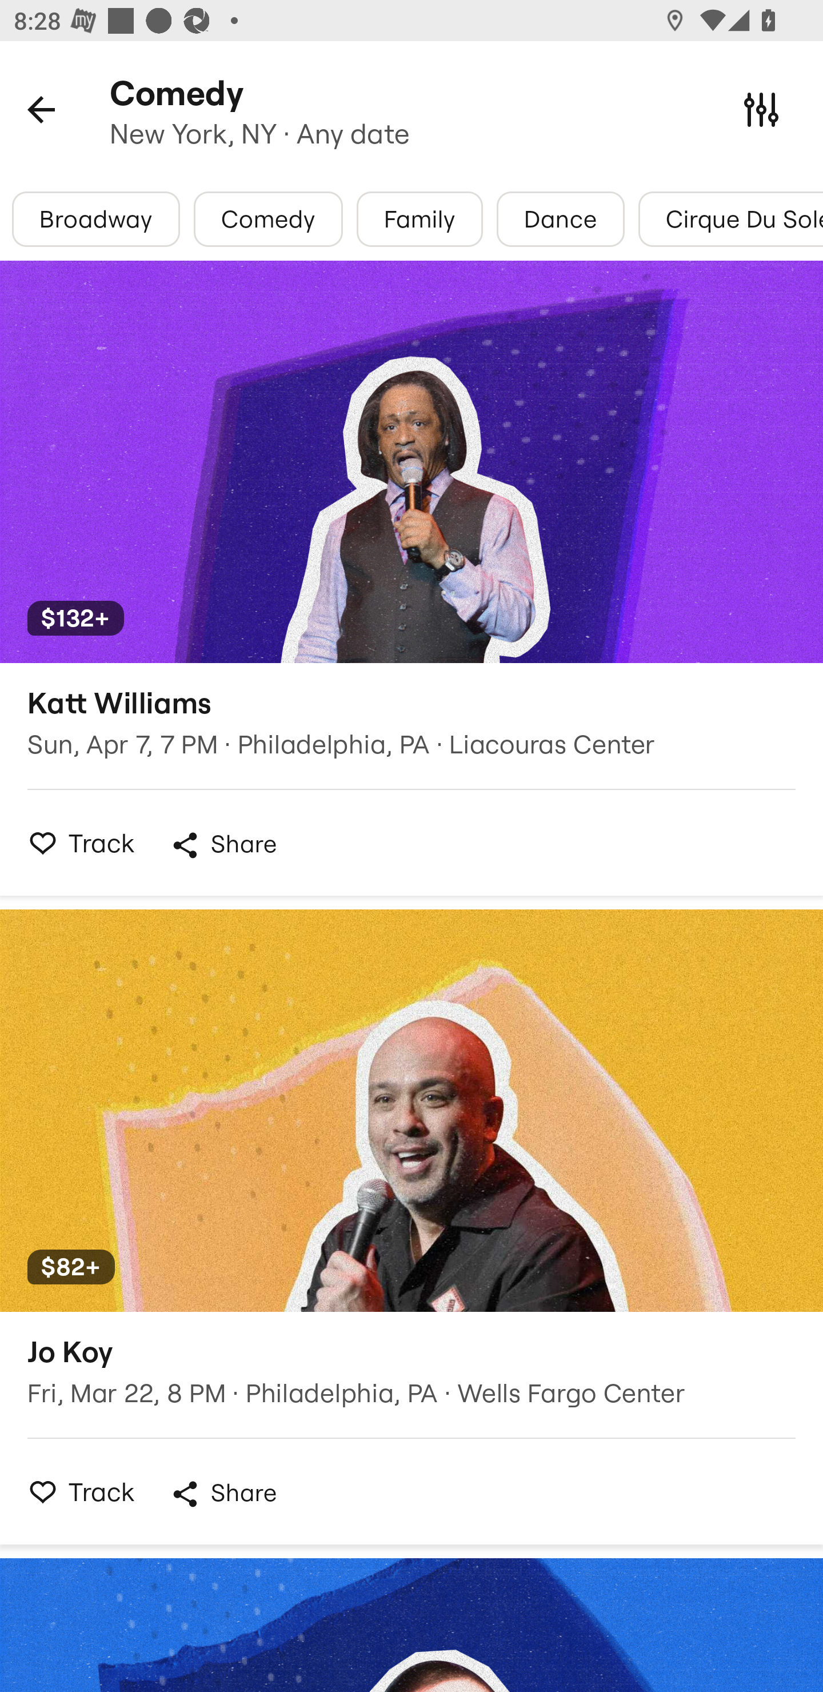 The height and width of the screenshot is (1692, 823). What do you see at coordinates (268, 219) in the screenshot?
I see `Comedy` at bounding box center [268, 219].